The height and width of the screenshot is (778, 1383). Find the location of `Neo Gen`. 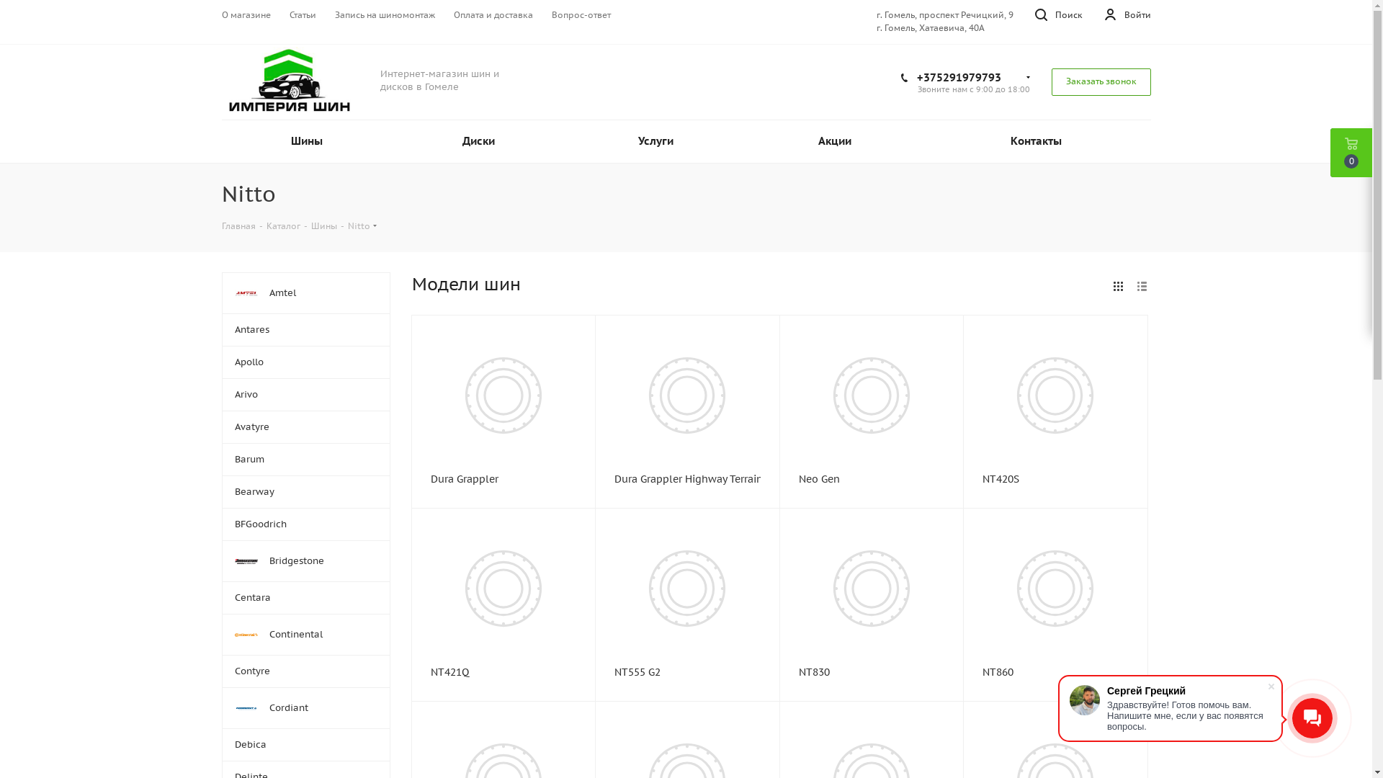

Neo Gen is located at coordinates (872, 479).